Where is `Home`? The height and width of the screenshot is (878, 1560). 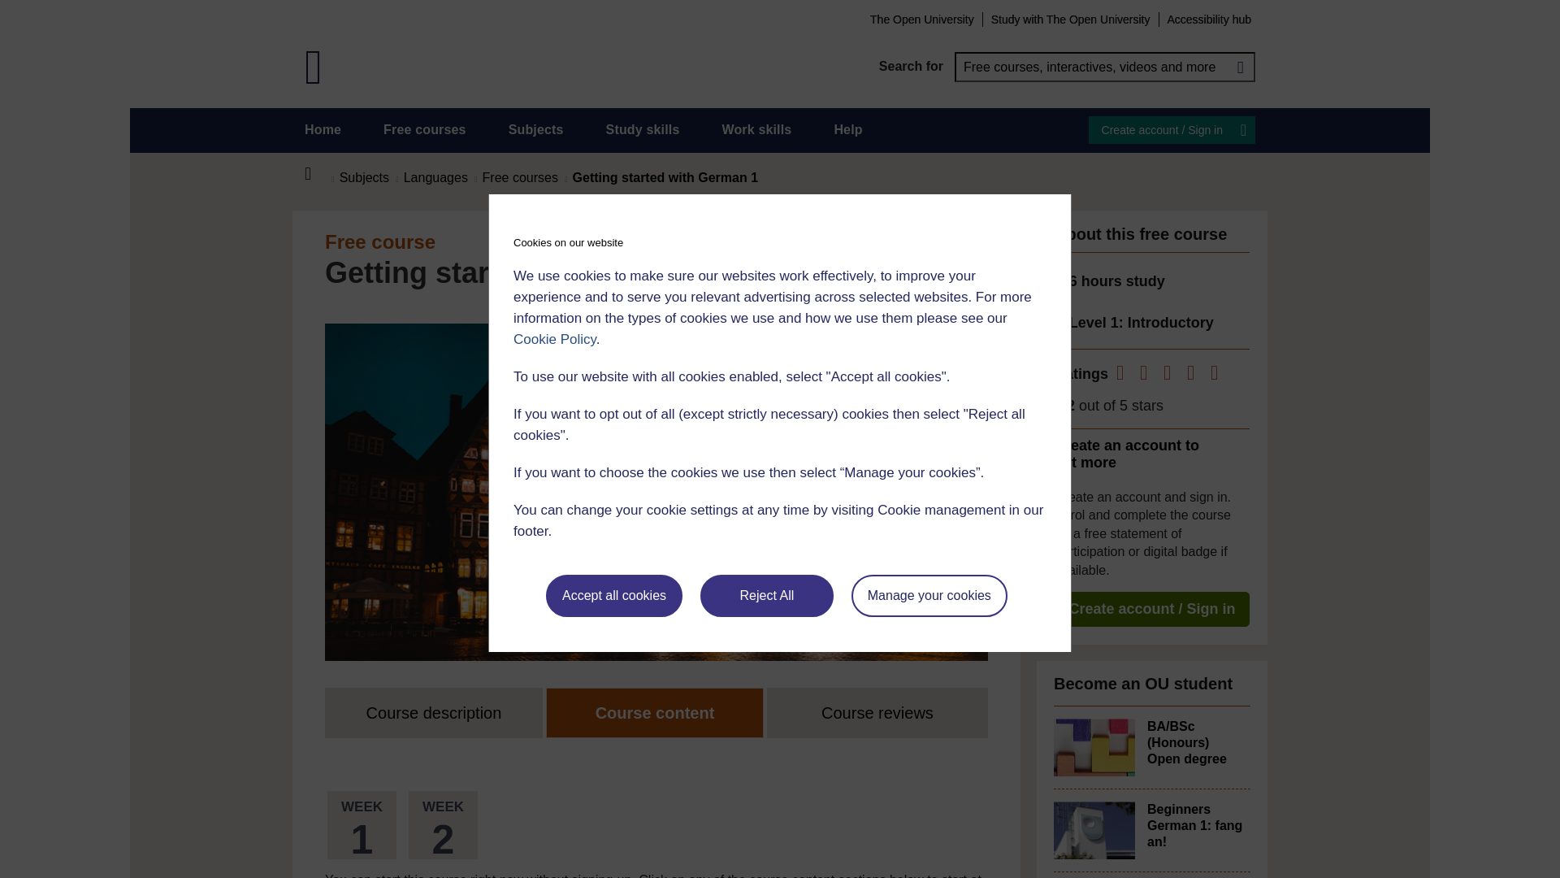 Home is located at coordinates (317, 174).